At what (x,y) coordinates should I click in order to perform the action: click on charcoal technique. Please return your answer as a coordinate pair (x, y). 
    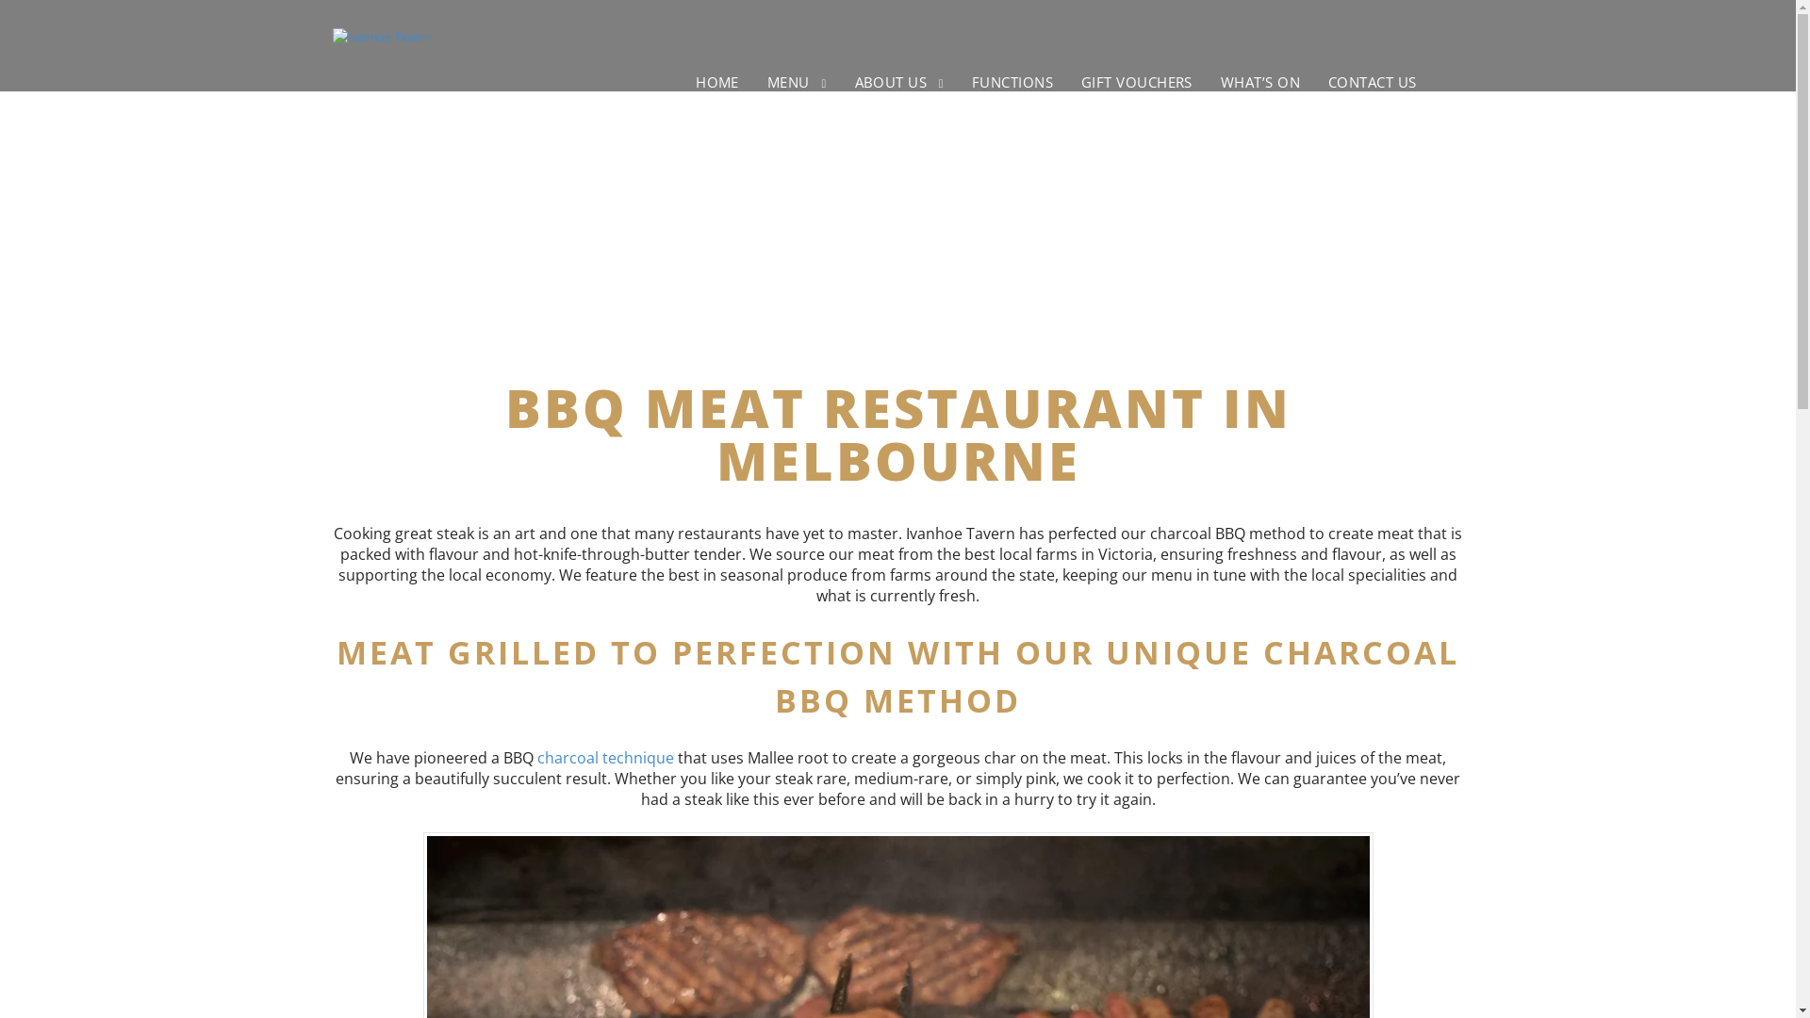
    Looking at the image, I should click on (605, 758).